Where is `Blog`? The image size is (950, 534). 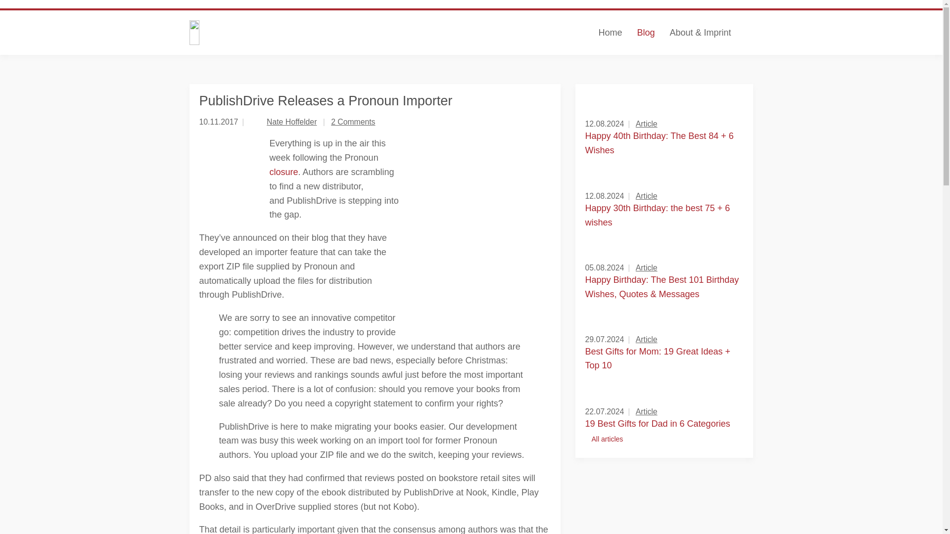 Blog is located at coordinates (645, 33).